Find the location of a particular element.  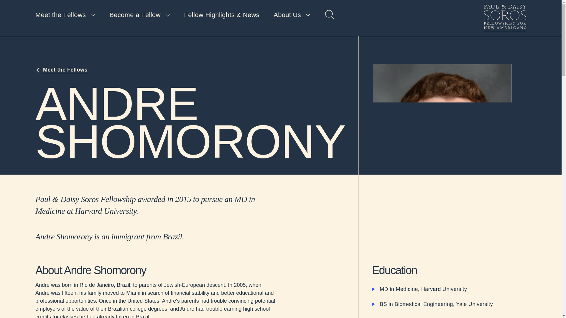

Toggle Sub-Menu is located at coordinates (292, 15).